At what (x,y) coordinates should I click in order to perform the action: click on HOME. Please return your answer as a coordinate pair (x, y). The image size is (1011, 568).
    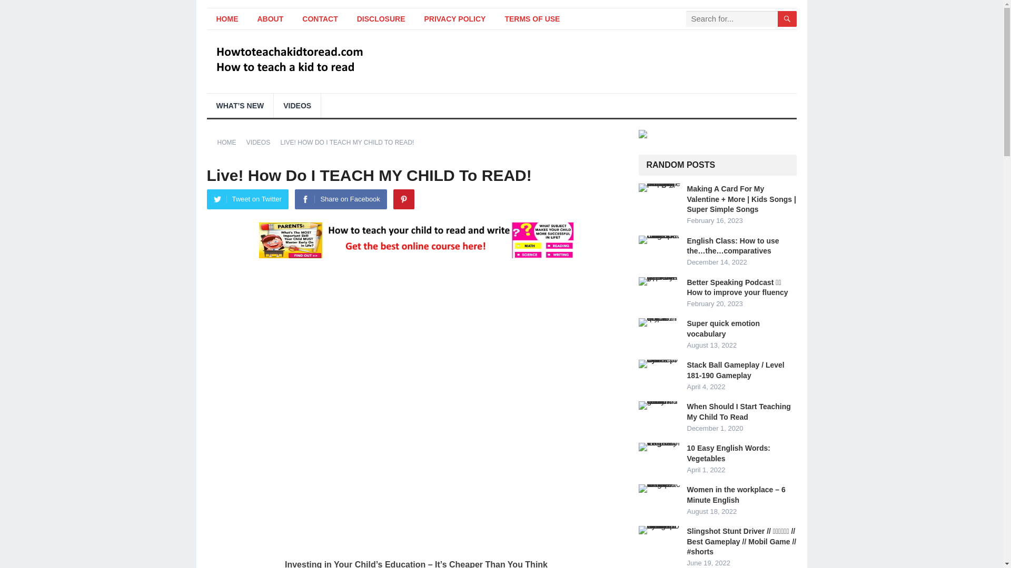
    Looking at the image, I should click on (226, 19).